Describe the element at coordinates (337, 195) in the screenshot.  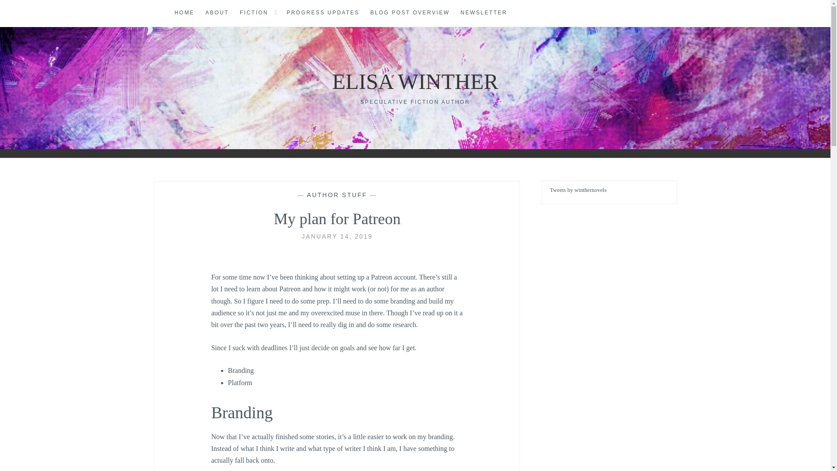
I see `AUTHOR STUFF` at that location.